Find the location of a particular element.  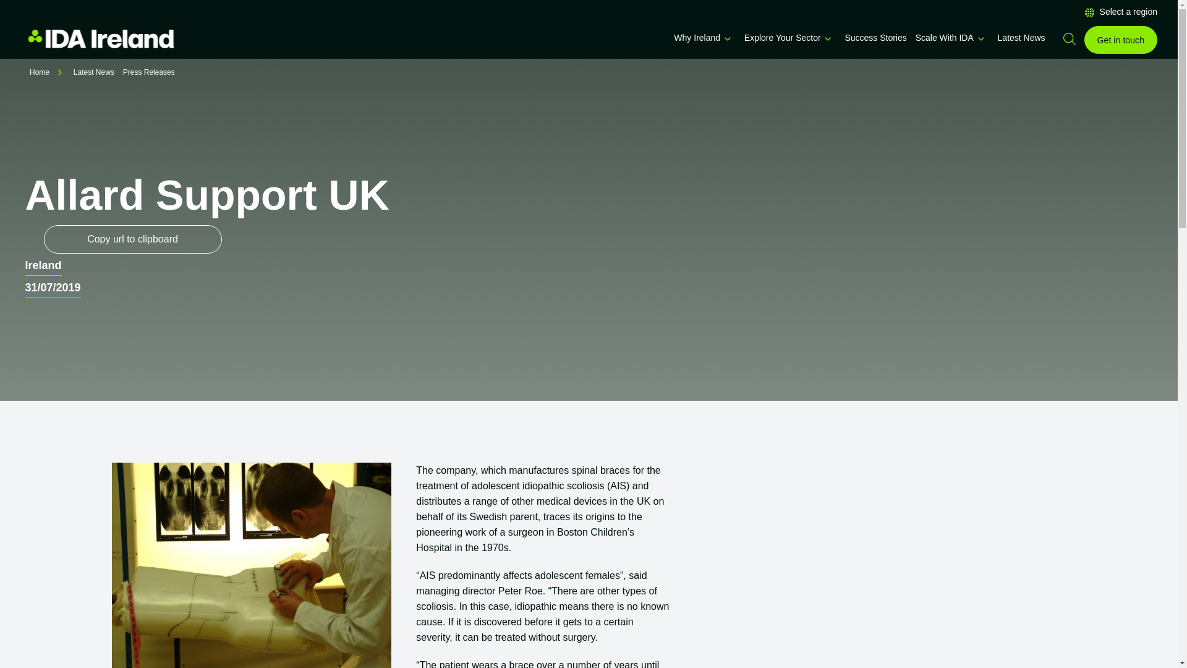

A short title of the SVG is located at coordinates (827, 39).